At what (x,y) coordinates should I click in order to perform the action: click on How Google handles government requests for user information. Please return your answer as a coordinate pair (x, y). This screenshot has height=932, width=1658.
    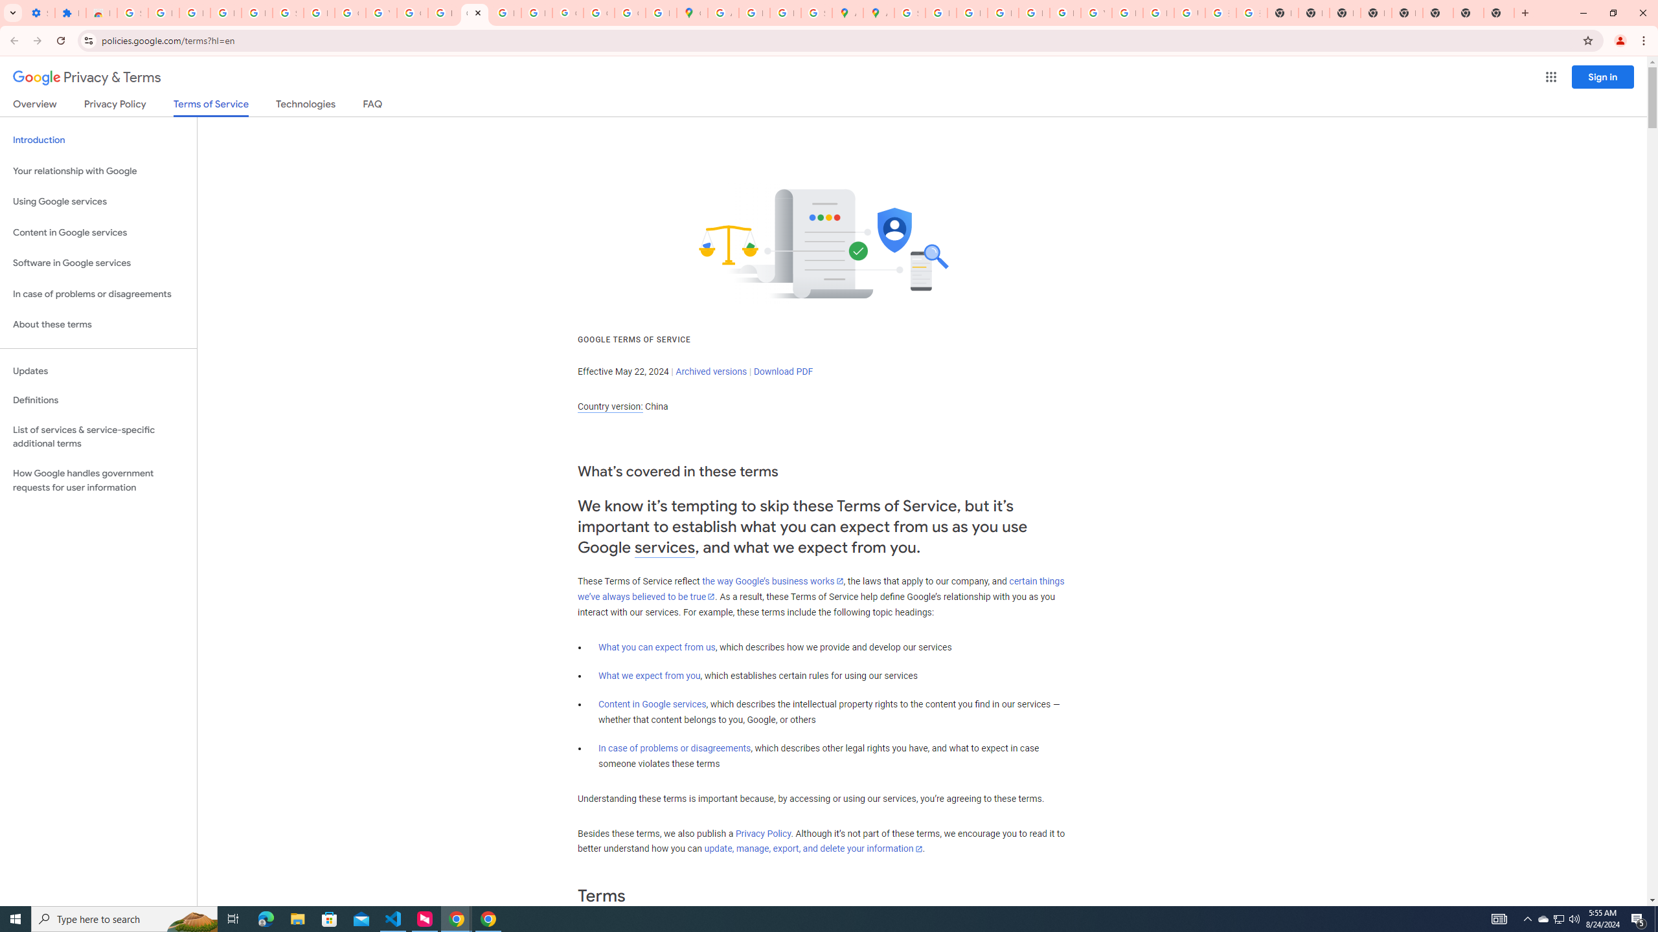
    Looking at the image, I should click on (98, 480).